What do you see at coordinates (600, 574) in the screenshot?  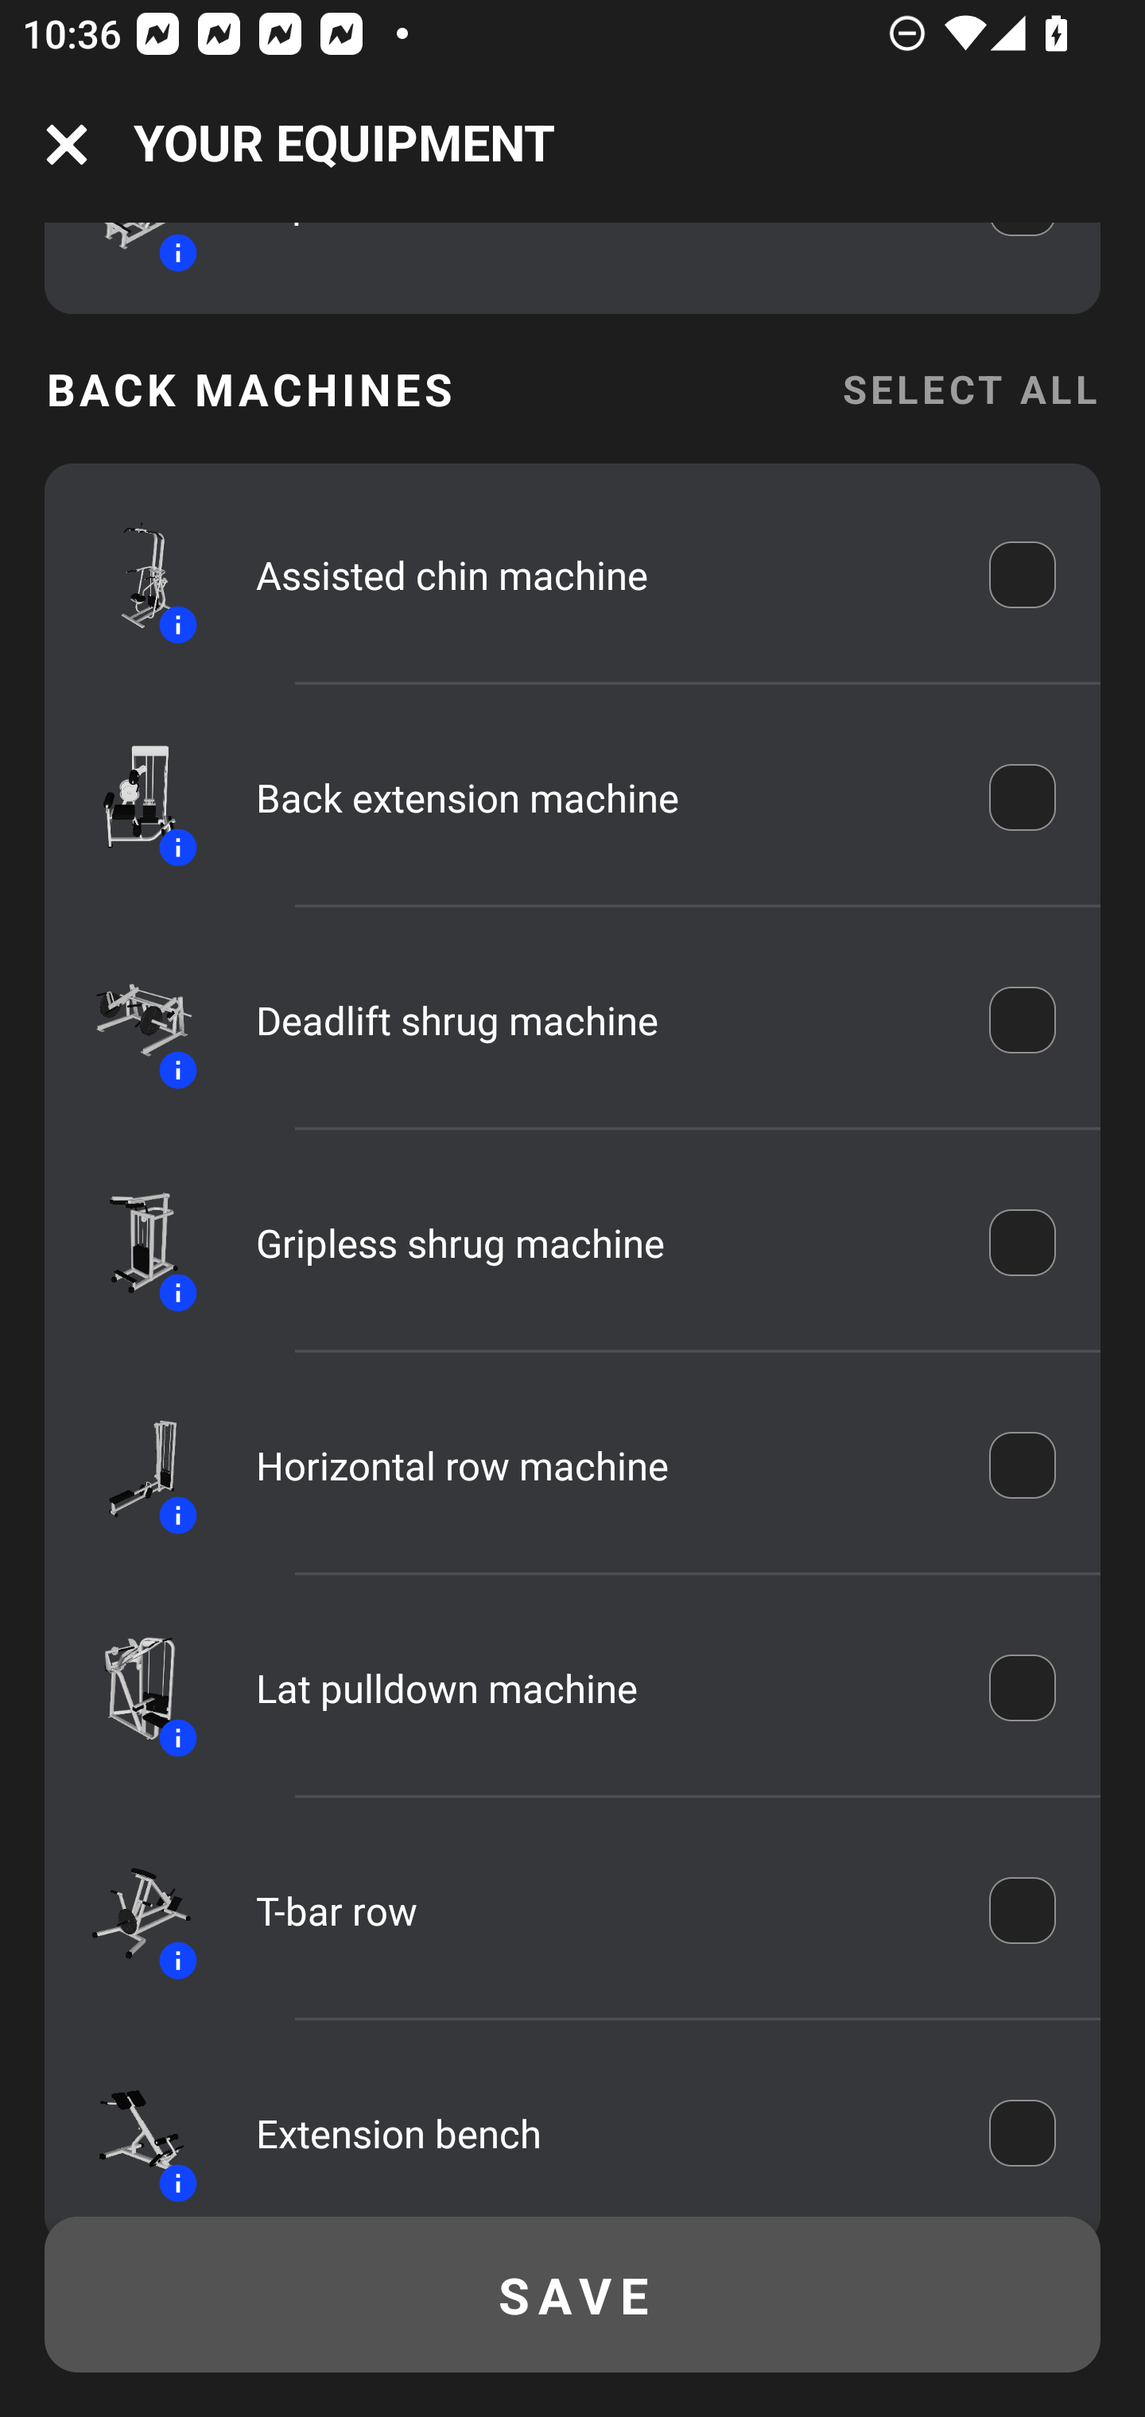 I see `Assisted chin machine` at bounding box center [600, 574].